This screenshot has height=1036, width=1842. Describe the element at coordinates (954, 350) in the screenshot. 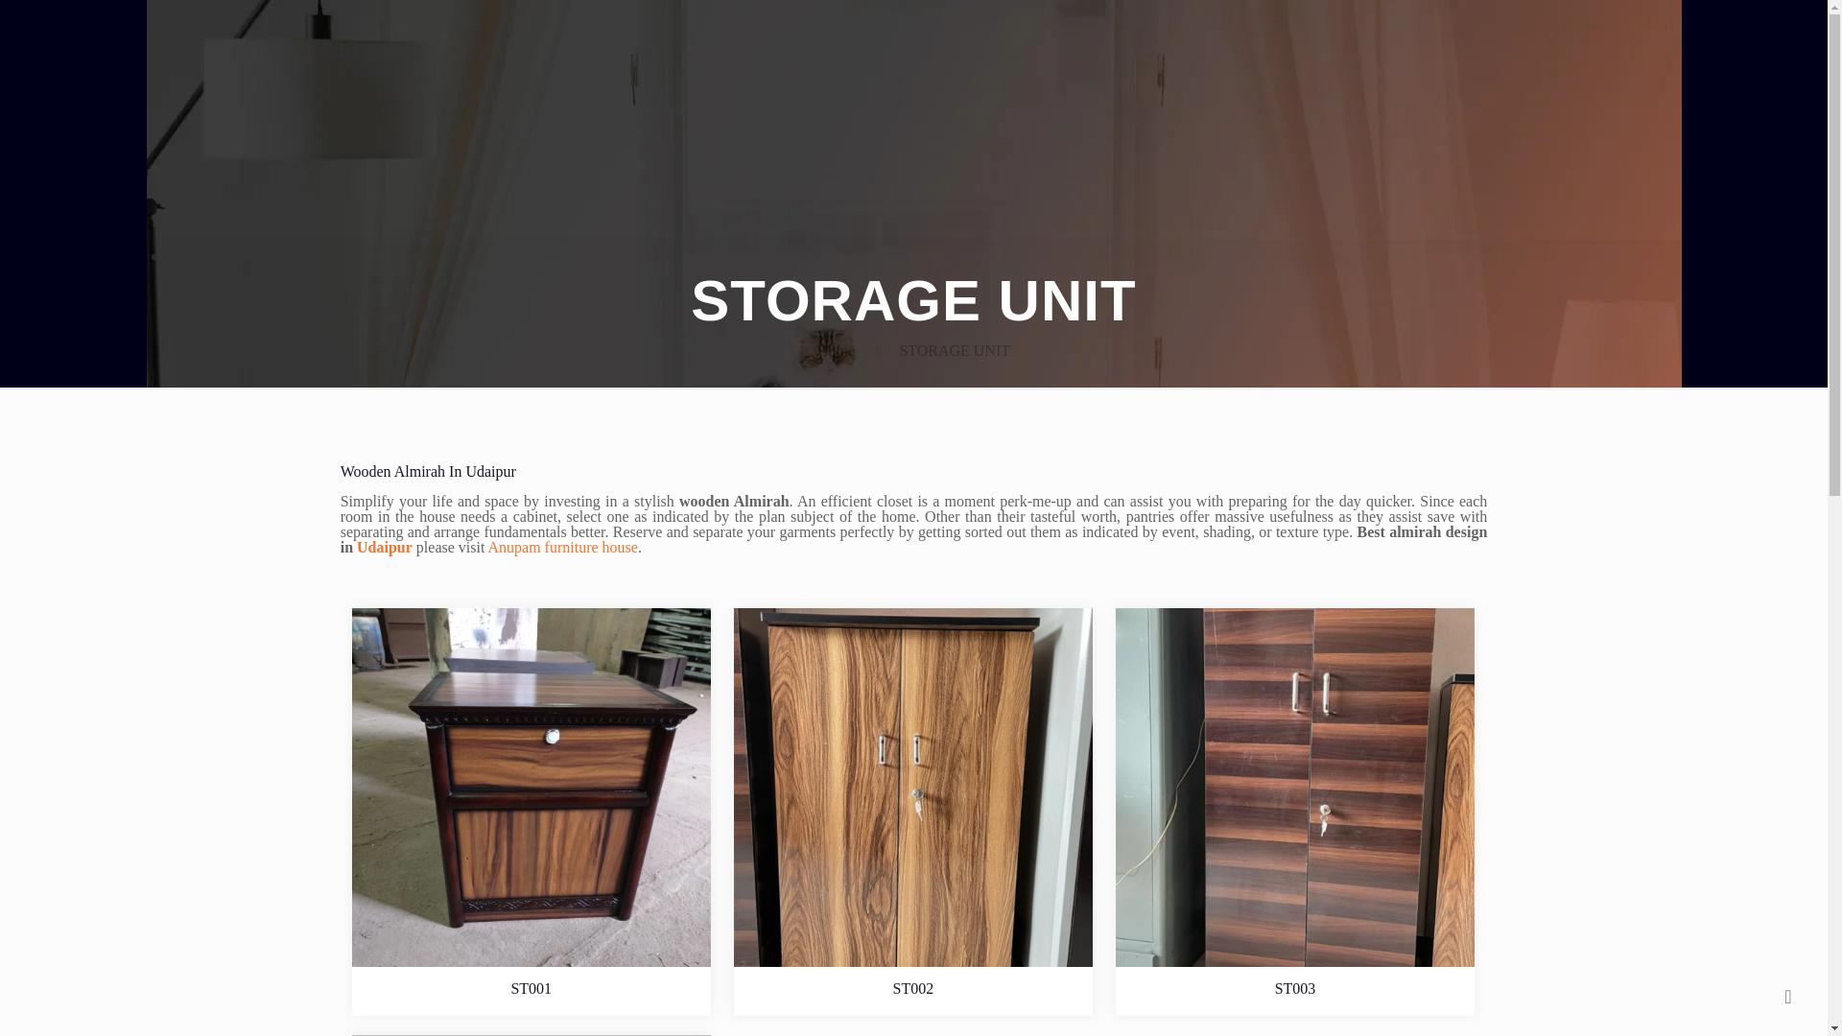

I see `STORAGE UNIT` at that location.